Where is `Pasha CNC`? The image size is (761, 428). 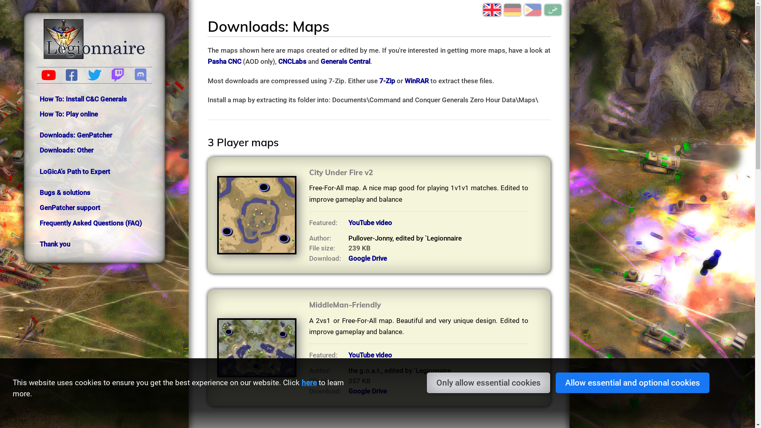
Pasha CNC is located at coordinates (224, 61).